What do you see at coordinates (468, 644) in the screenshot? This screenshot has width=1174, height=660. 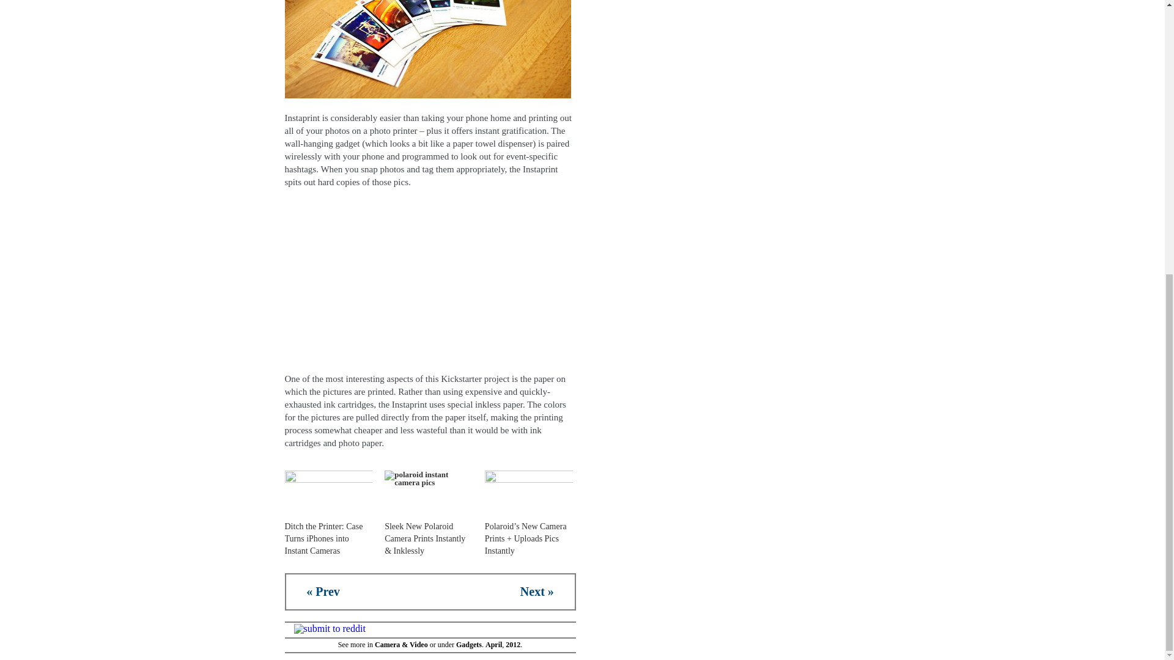 I see `Gadgets` at bounding box center [468, 644].